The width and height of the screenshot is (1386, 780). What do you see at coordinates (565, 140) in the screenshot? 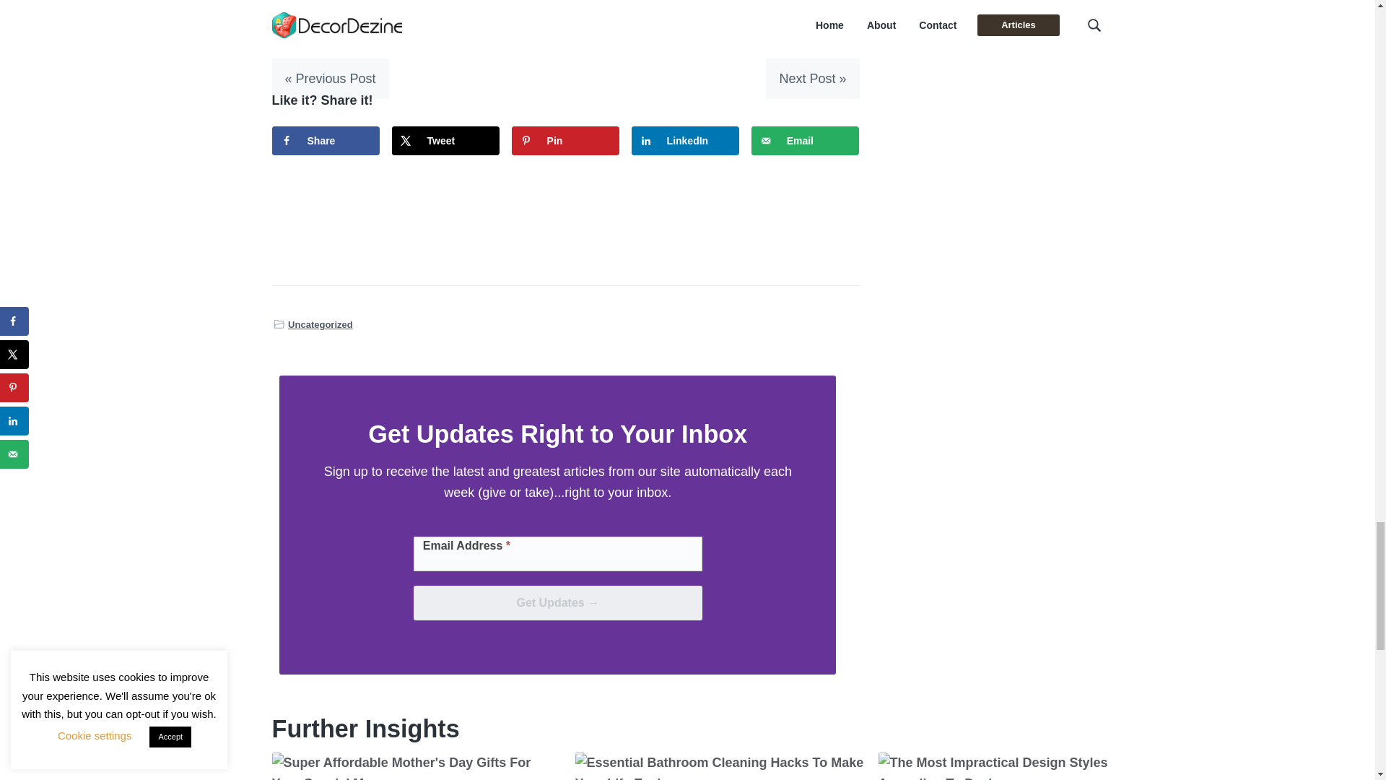
I see `Pin` at bounding box center [565, 140].